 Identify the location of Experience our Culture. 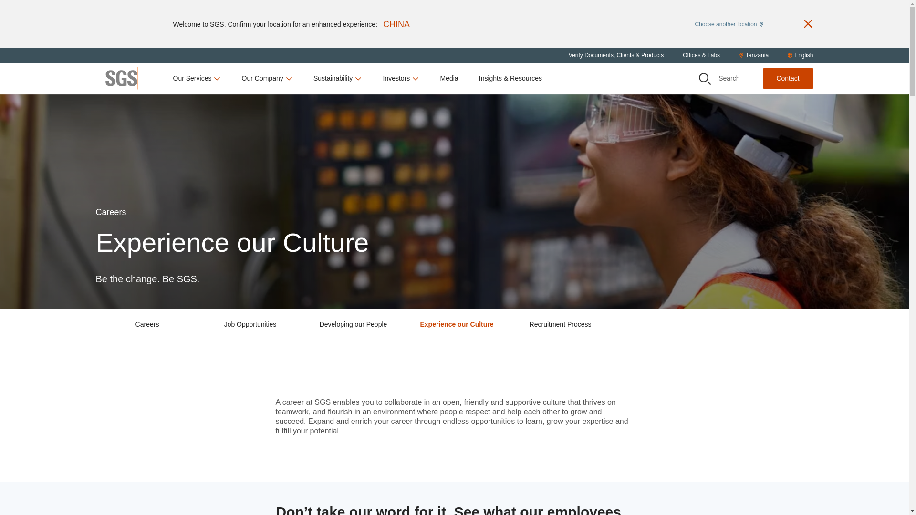
(456, 324).